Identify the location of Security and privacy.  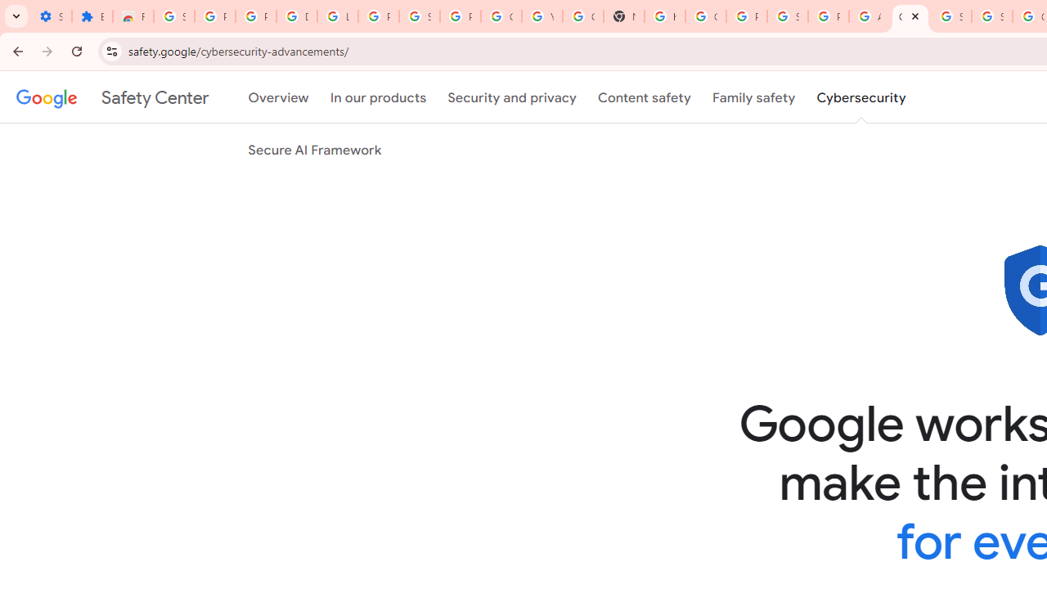
(512, 97).